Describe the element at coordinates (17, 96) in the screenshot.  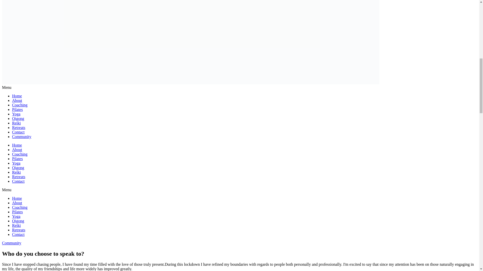
I see `Home` at that location.